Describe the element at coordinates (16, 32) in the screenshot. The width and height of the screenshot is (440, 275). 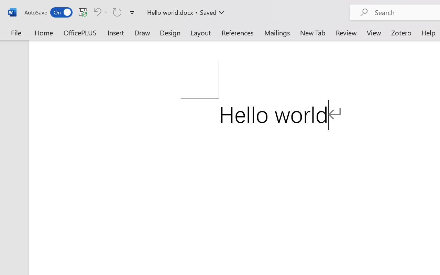
I see `File Tab` at that location.